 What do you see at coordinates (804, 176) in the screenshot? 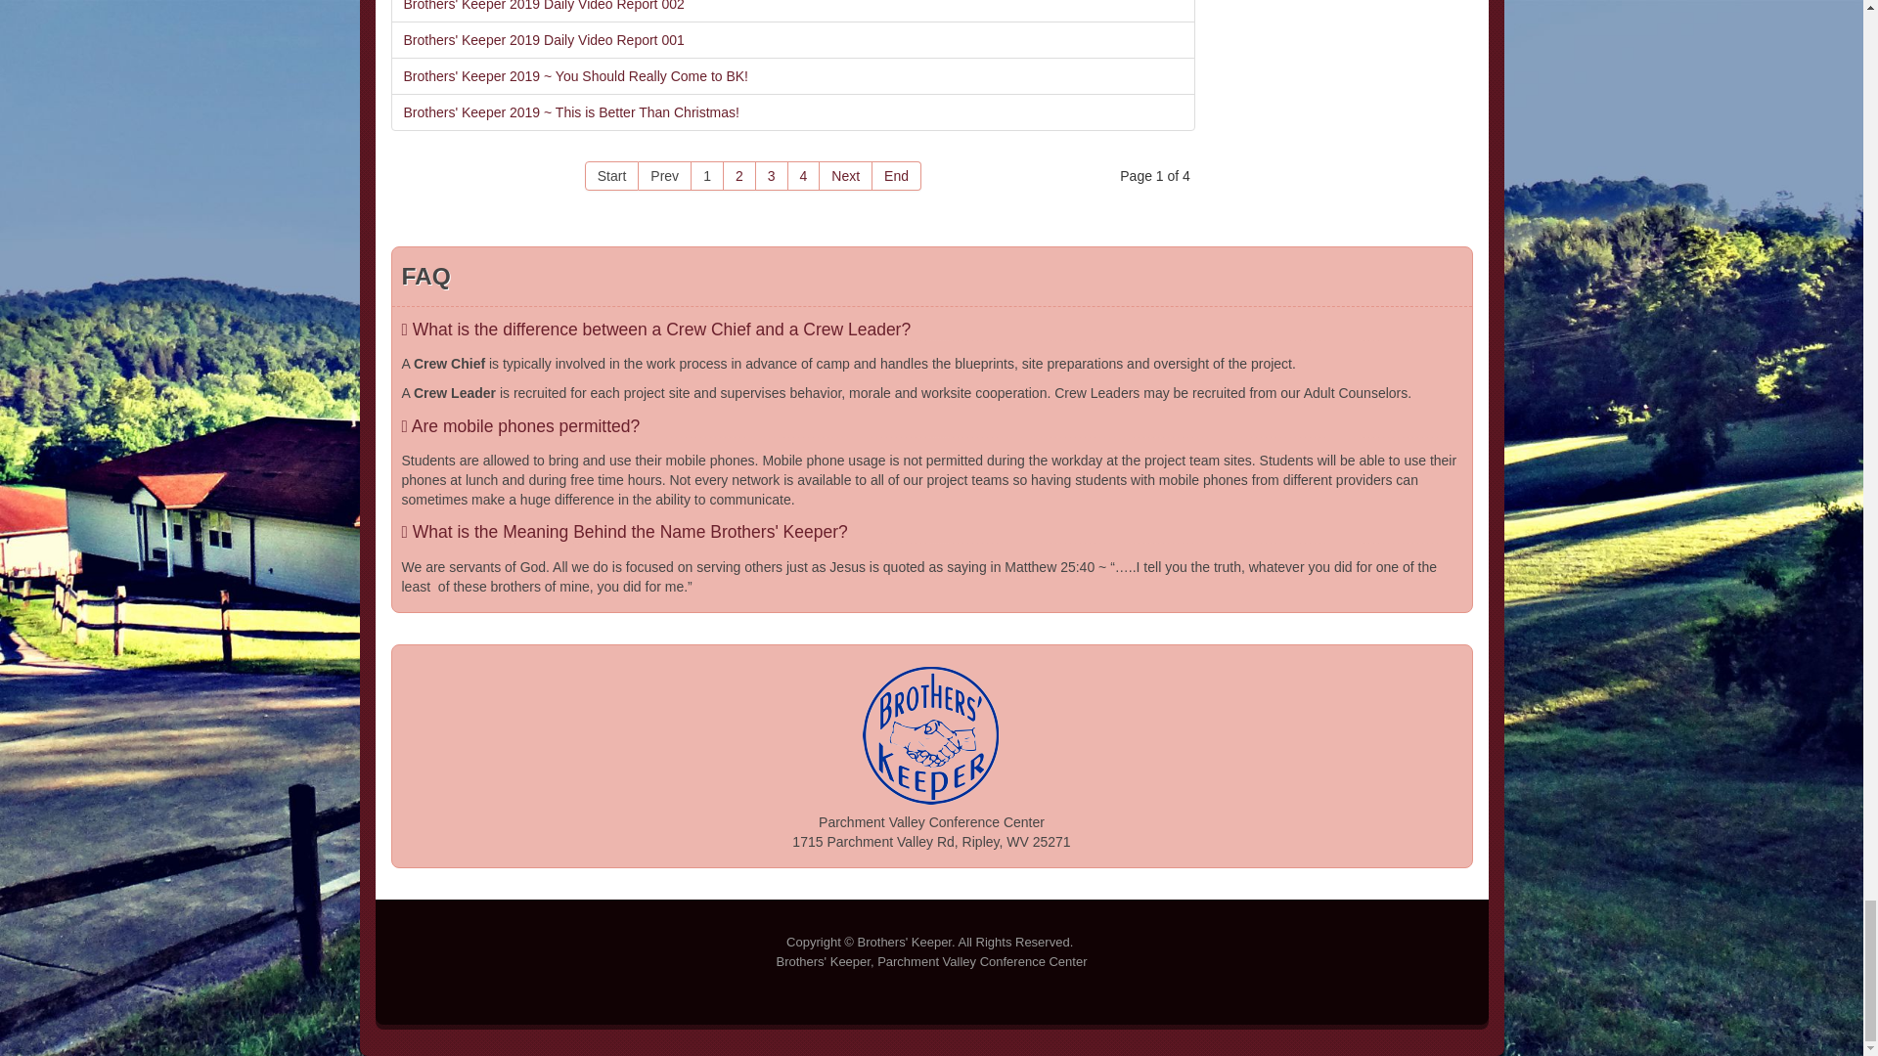
I see `4` at bounding box center [804, 176].